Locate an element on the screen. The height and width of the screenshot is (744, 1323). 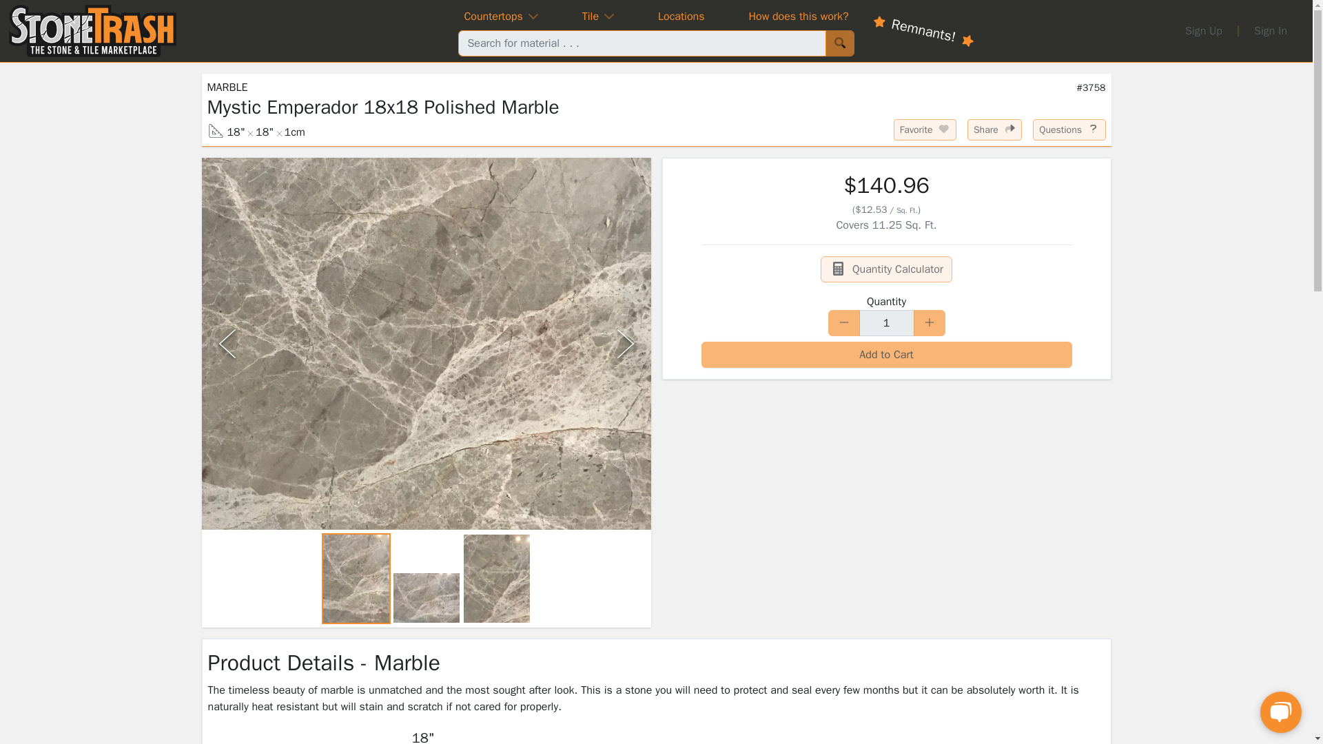
1.27 cm is located at coordinates (295, 132).